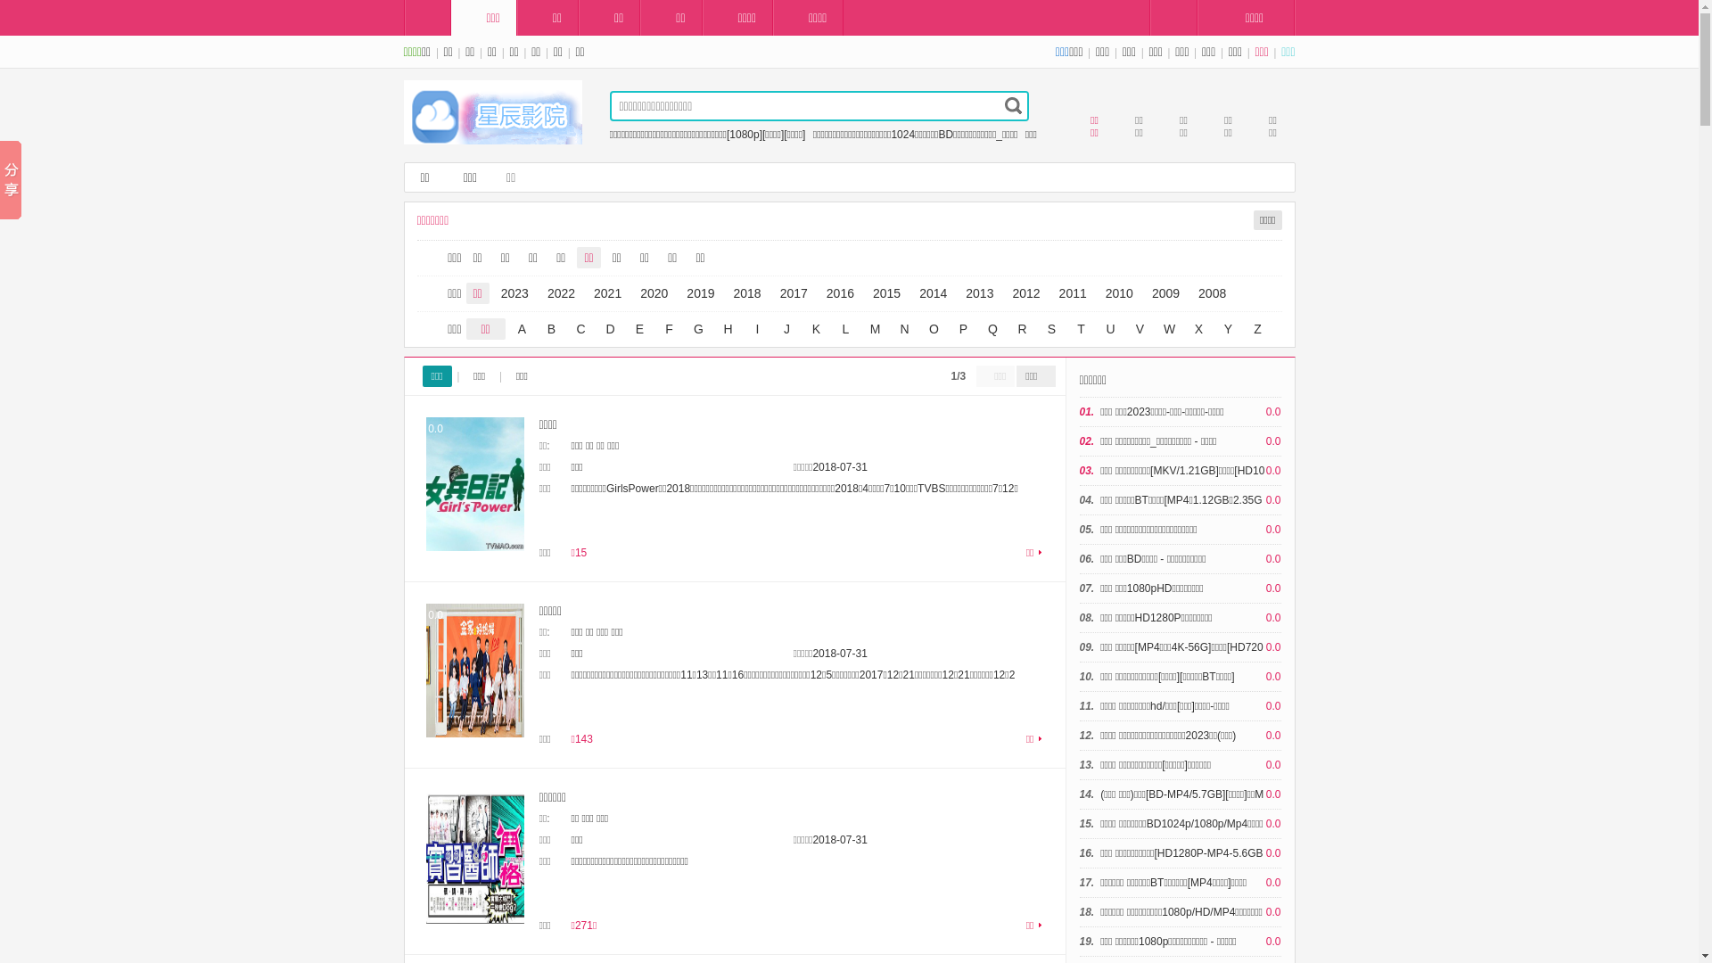 The width and height of the screenshot is (1712, 963). What do you see at coordinates (1052, 329) in the screenshot?
I see `S` at bounding box center [1052, 329].